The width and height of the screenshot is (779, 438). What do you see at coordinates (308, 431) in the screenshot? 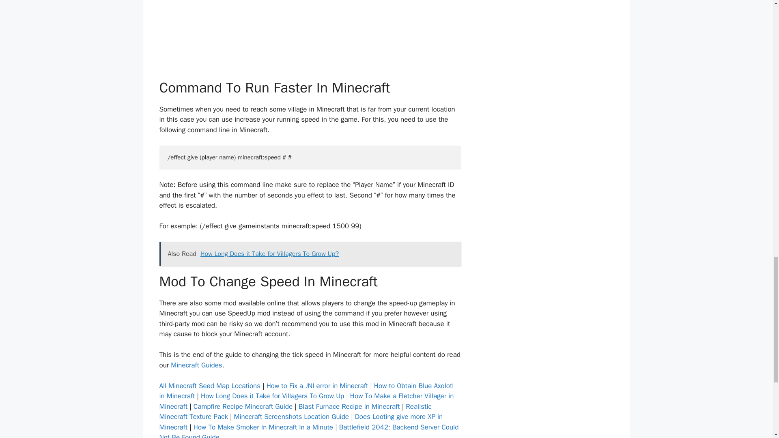
I see `Battlefield 2042: Backend Server Could Not Be Found Guide` at bounding box center [308, 431].